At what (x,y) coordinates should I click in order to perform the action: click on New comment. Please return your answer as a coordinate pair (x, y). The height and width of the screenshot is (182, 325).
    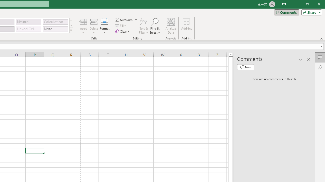
    Looking at the image, I should click on (246, 67).